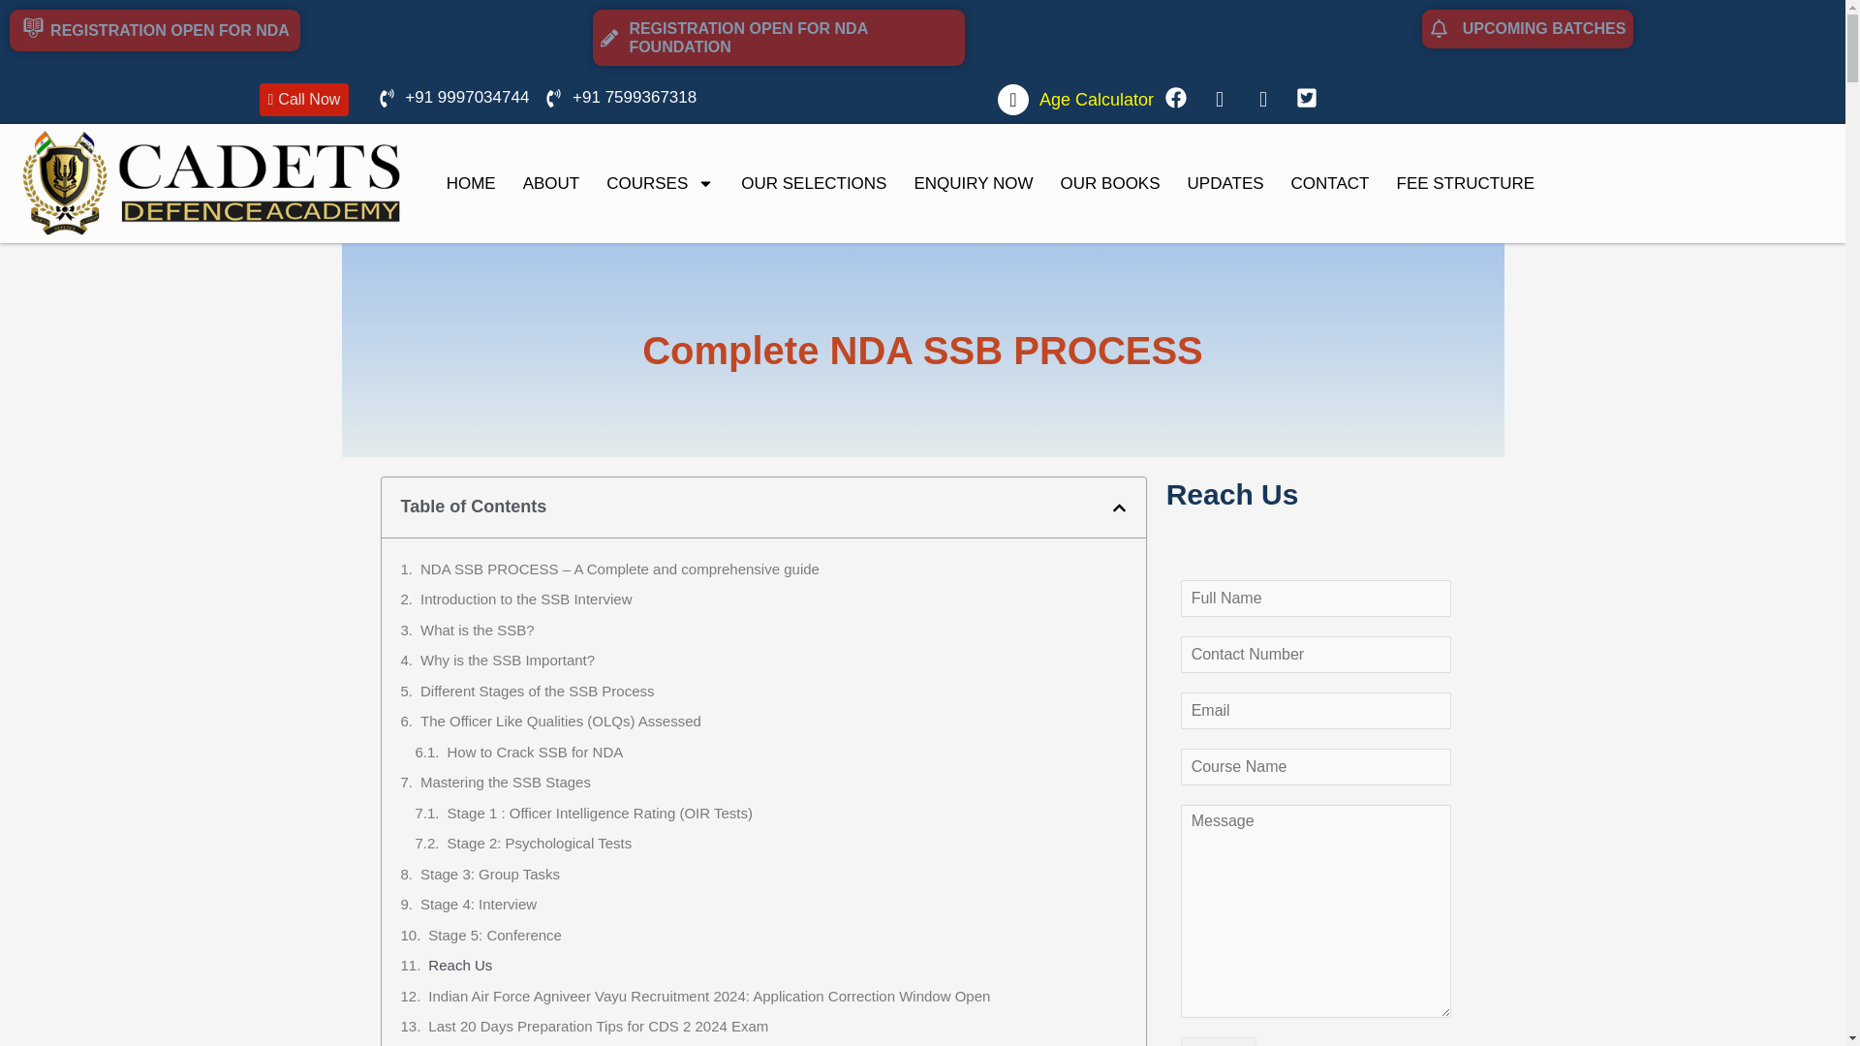  I want to click on OUR SELECTIONS, so click(814, 184).